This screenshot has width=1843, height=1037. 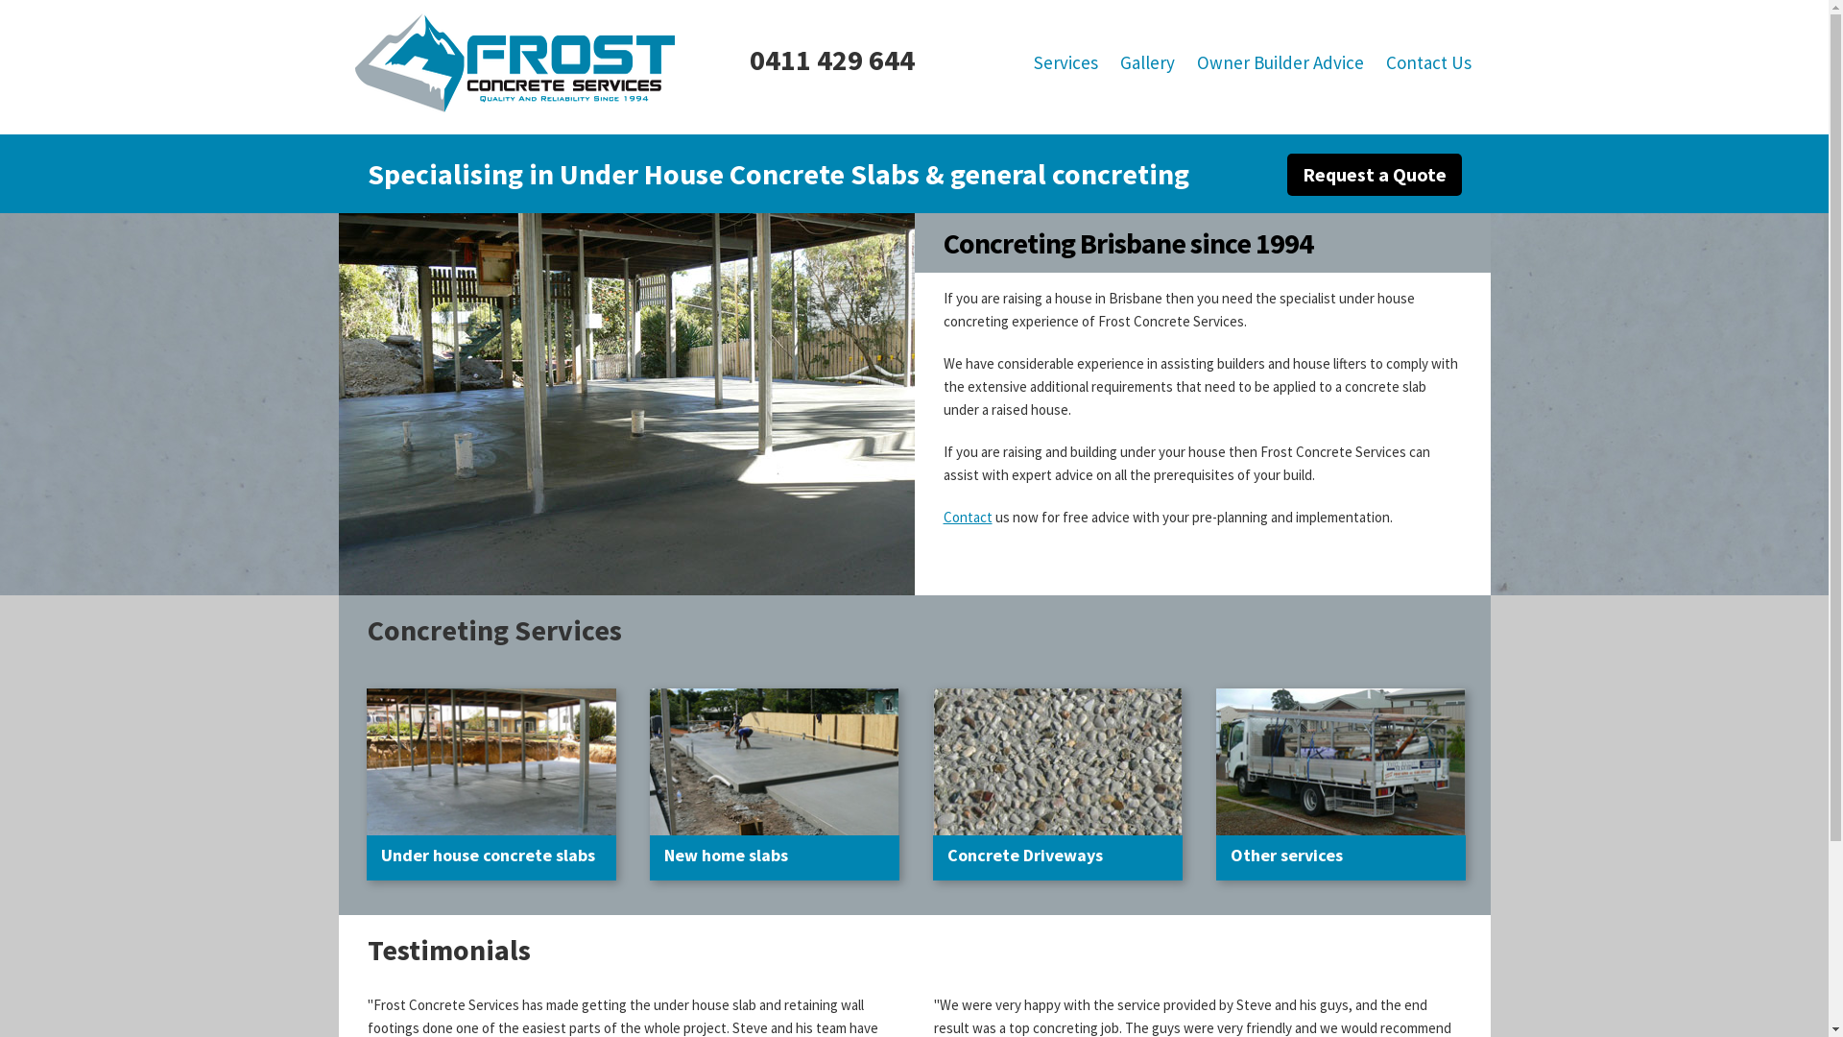 I want to click on Contact, so click(x=968, y=517).